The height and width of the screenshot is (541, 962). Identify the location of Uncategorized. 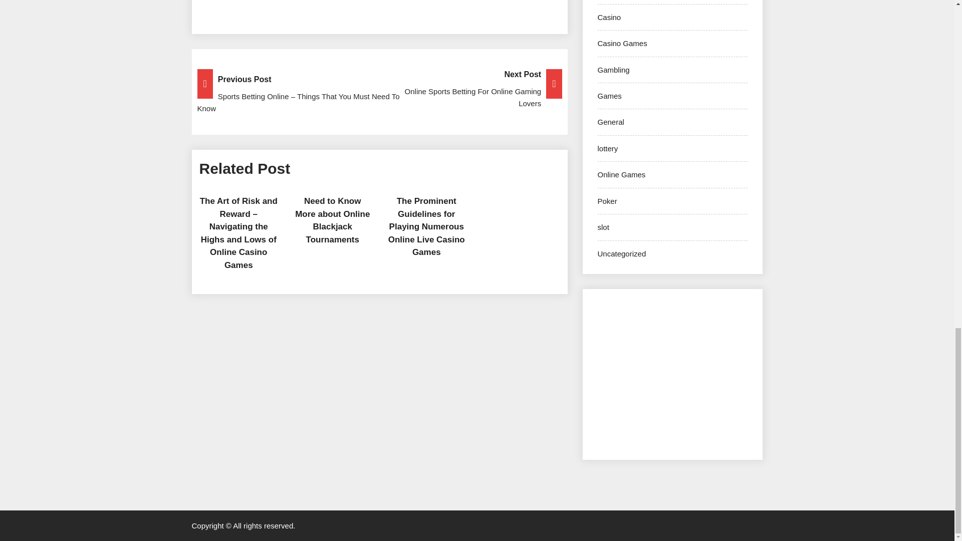
(332, 220).